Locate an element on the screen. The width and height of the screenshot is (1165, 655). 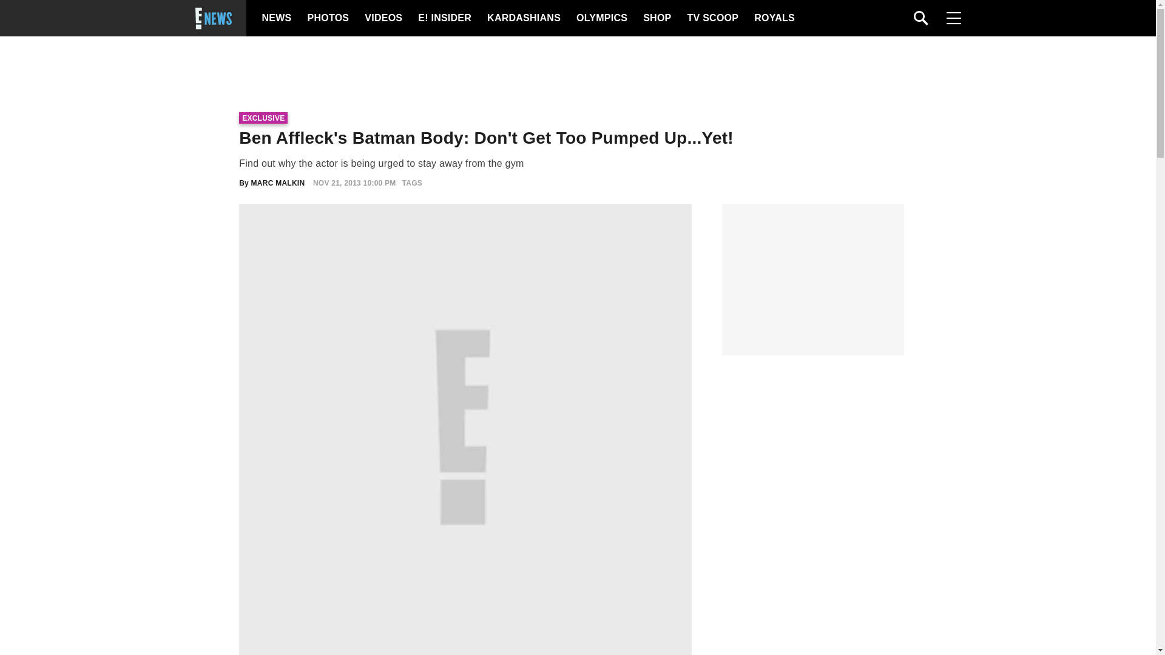
PHOTOS is located at coordinates (326, 18).